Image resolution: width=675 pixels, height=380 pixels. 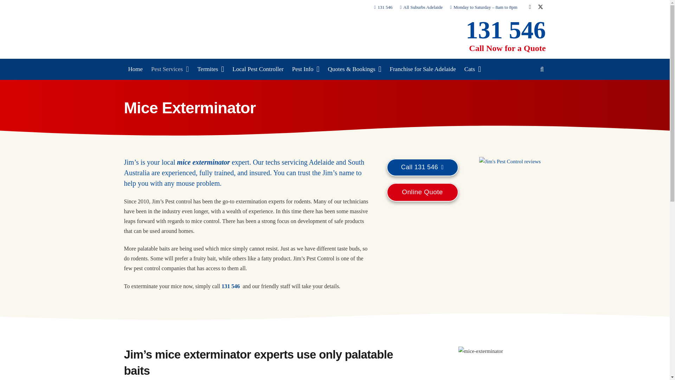 What do you see at coordinates (529, 7) in the screenshot?
I see `Instagram` at bounding box center [529, 7].